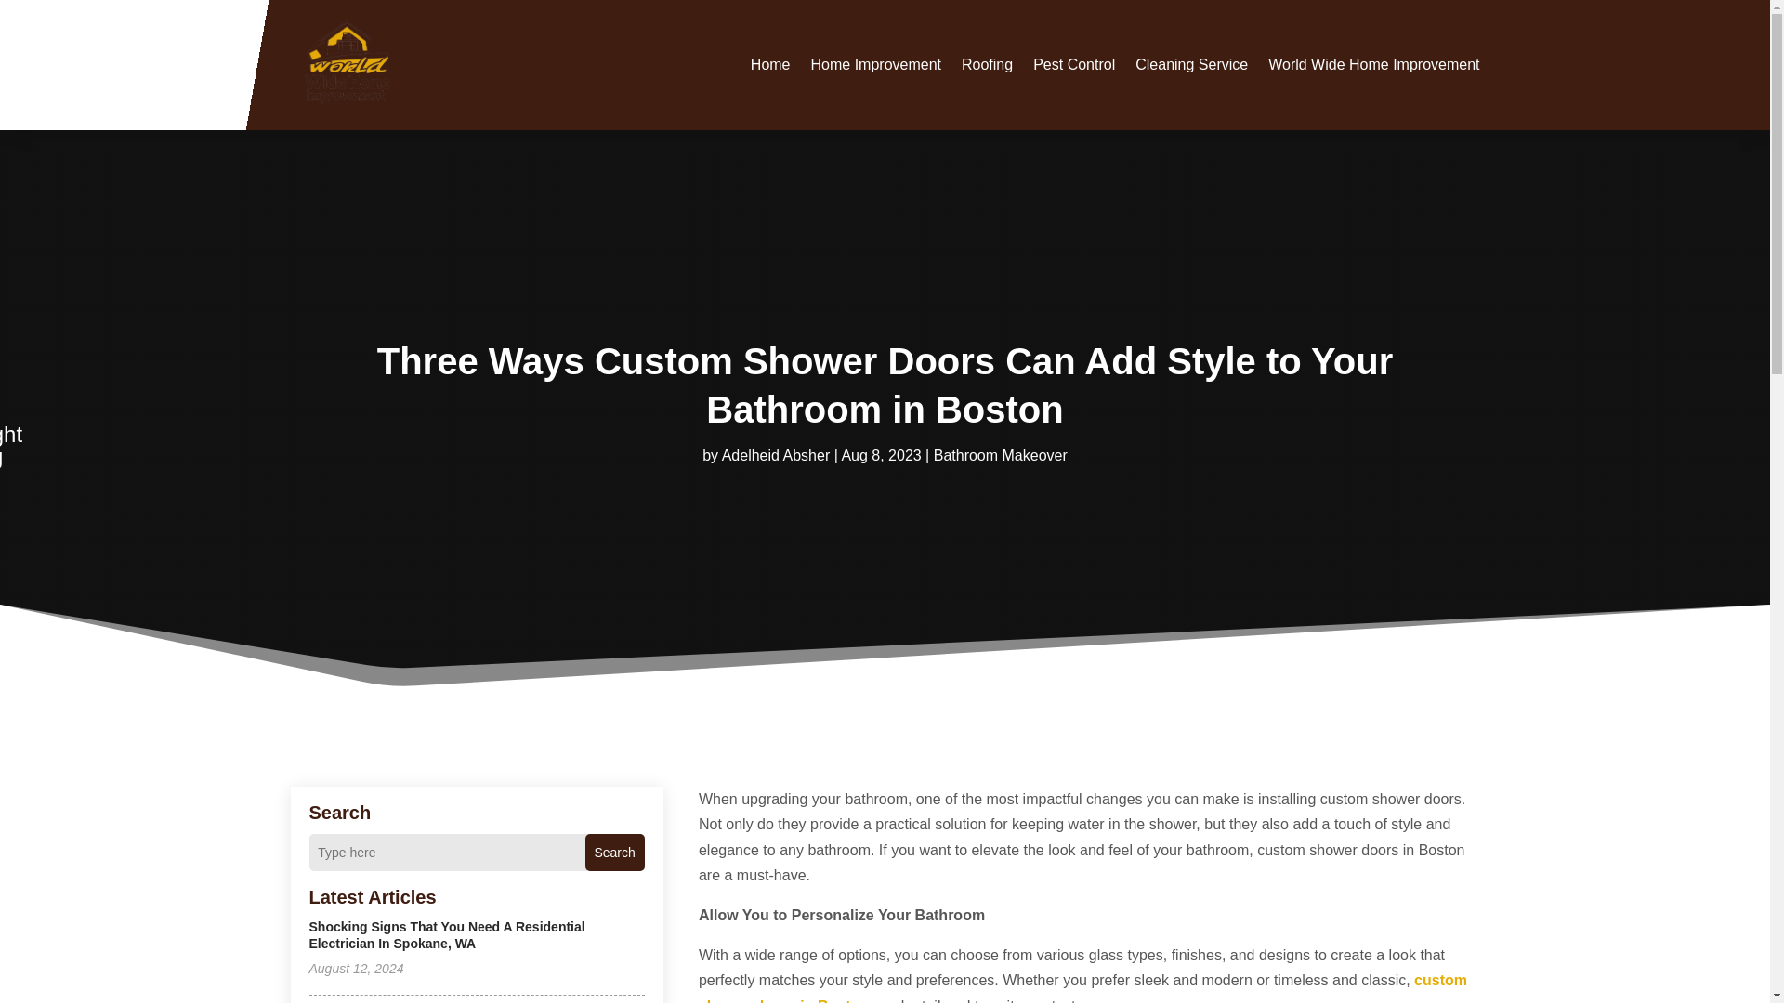 This screenshot has width=1784, height=1003. What do you see at coordinates (1000, 455) in the screenshot?
I see `Bathroom Makeover` at bounding box center [1000, 455].